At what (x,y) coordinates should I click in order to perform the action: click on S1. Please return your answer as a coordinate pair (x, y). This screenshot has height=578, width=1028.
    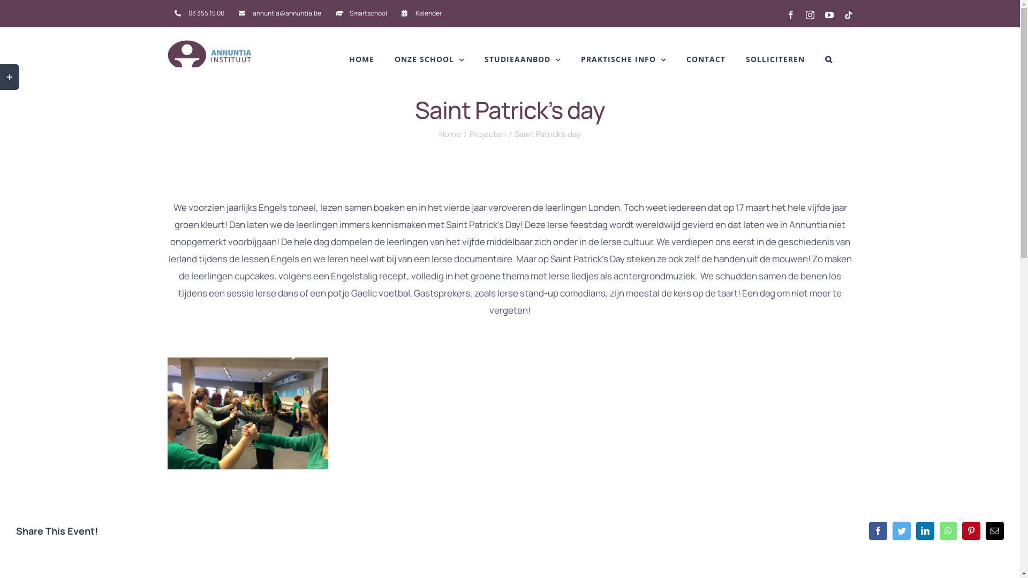
    Looking at the image, I should click on (247, 413).